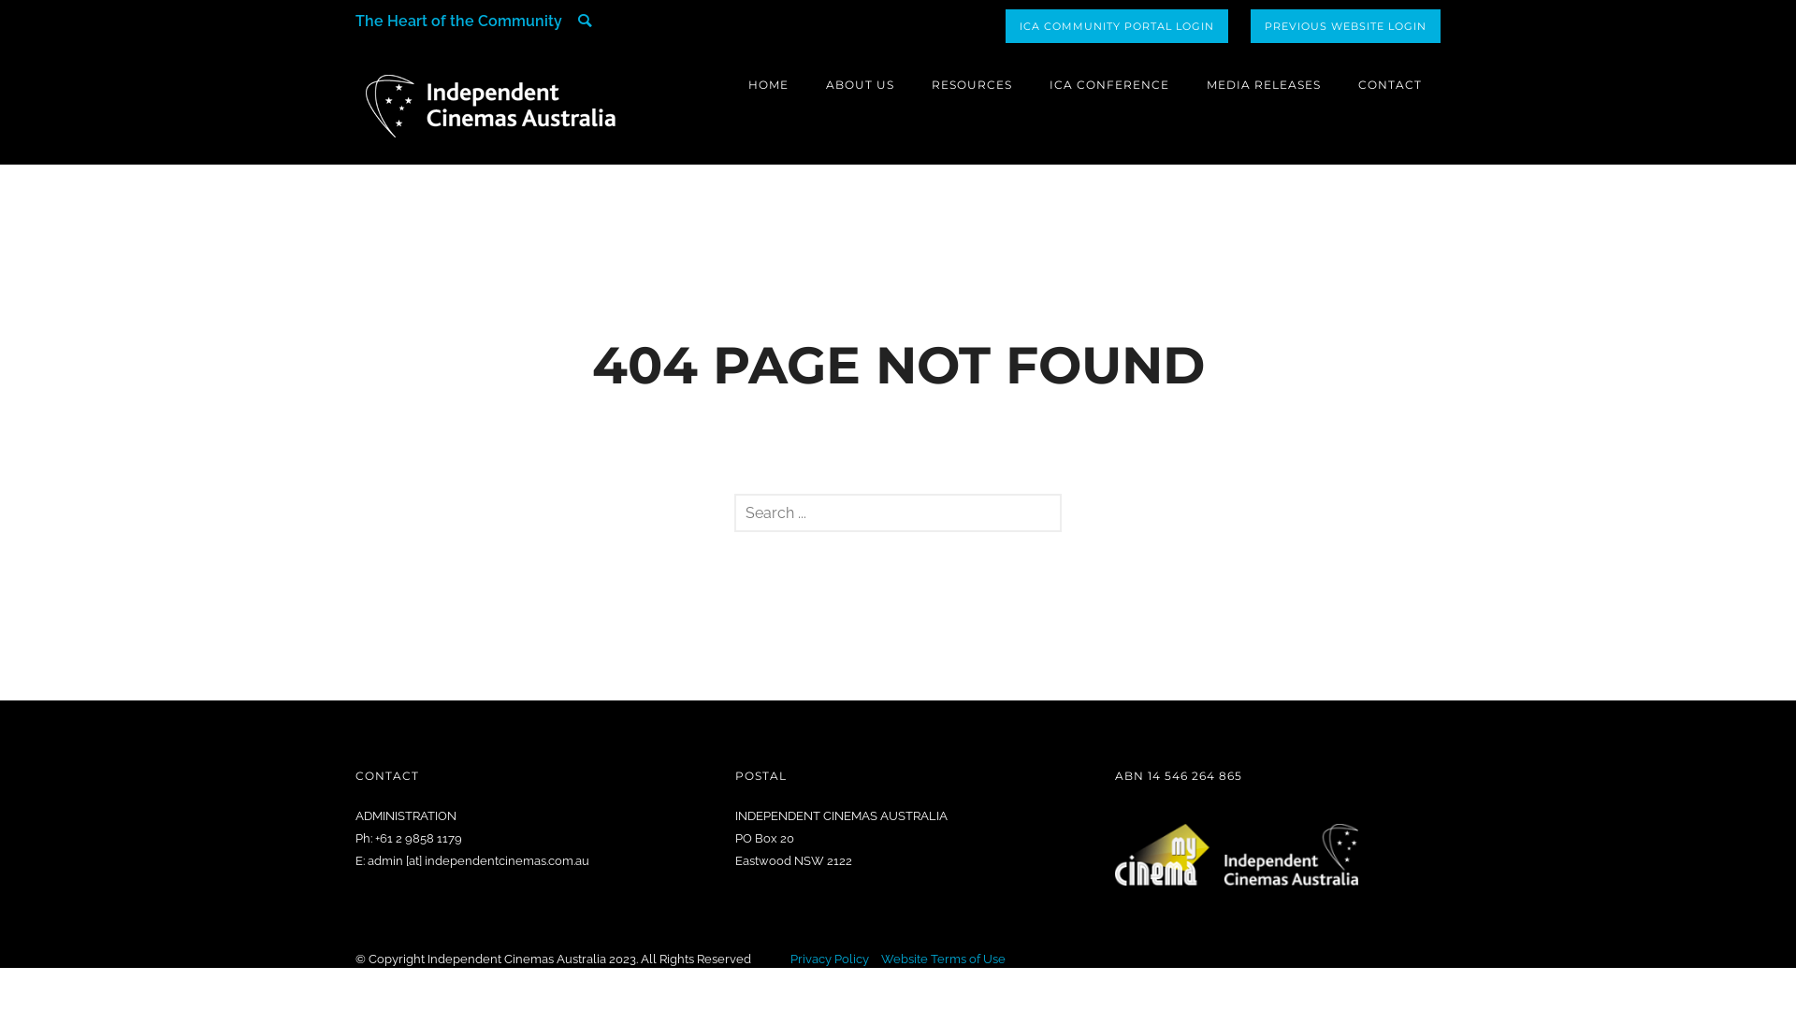 This screenshot has height=1010, width=1796. Describe the element at coordinates (1264, 84) in the screenshot. I see `MEDIA RELEASES` at that location.